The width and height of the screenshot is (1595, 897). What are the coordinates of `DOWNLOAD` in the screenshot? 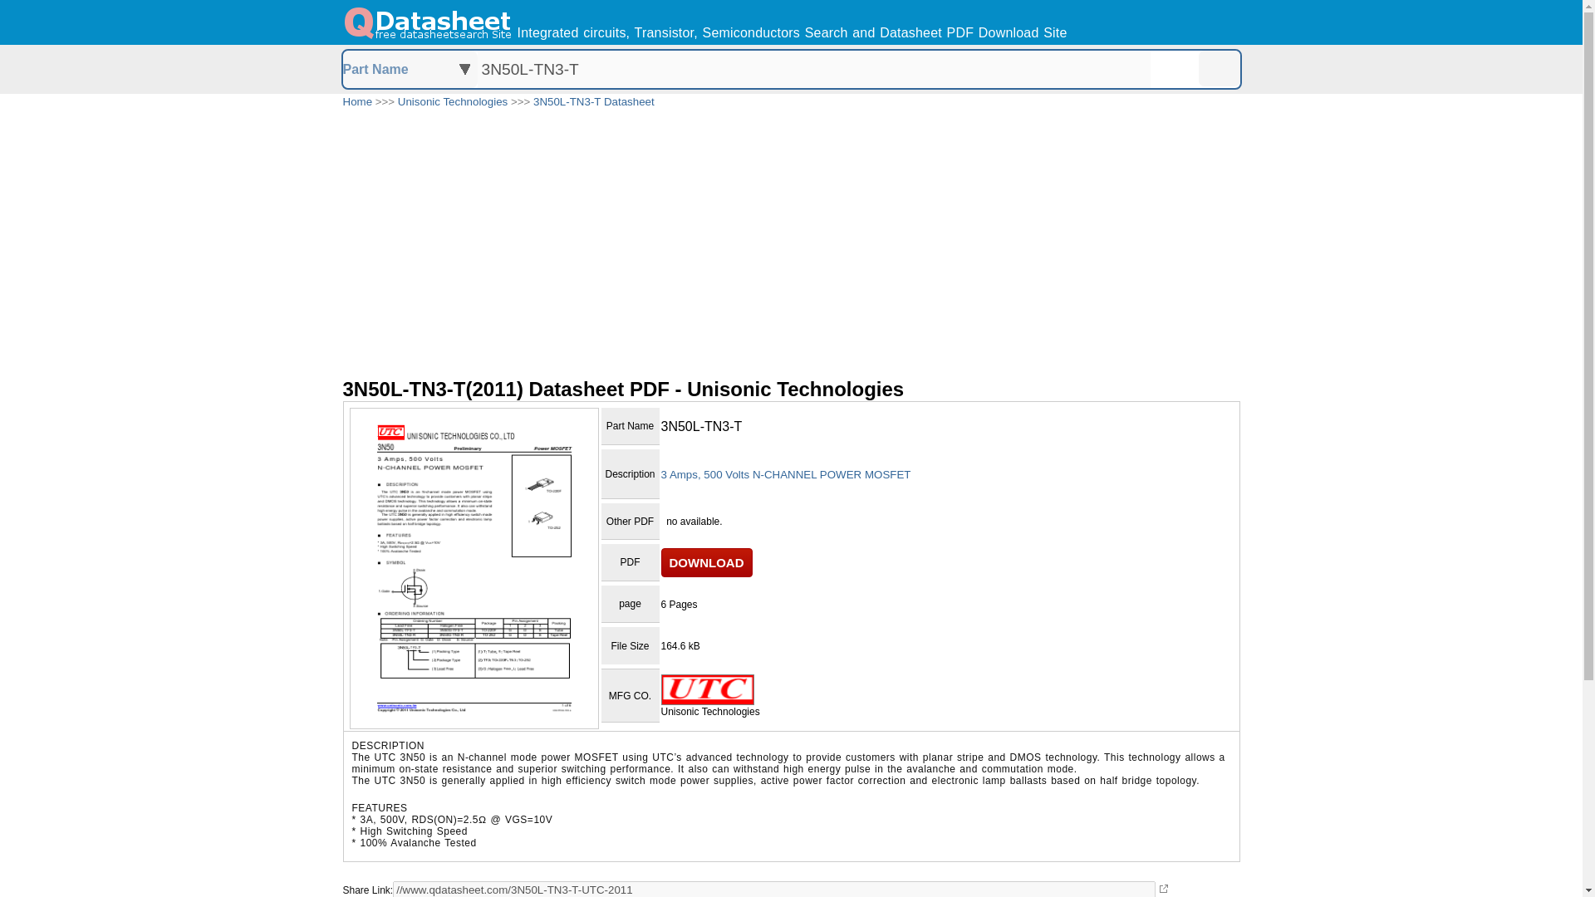 It's located at (707, 562).